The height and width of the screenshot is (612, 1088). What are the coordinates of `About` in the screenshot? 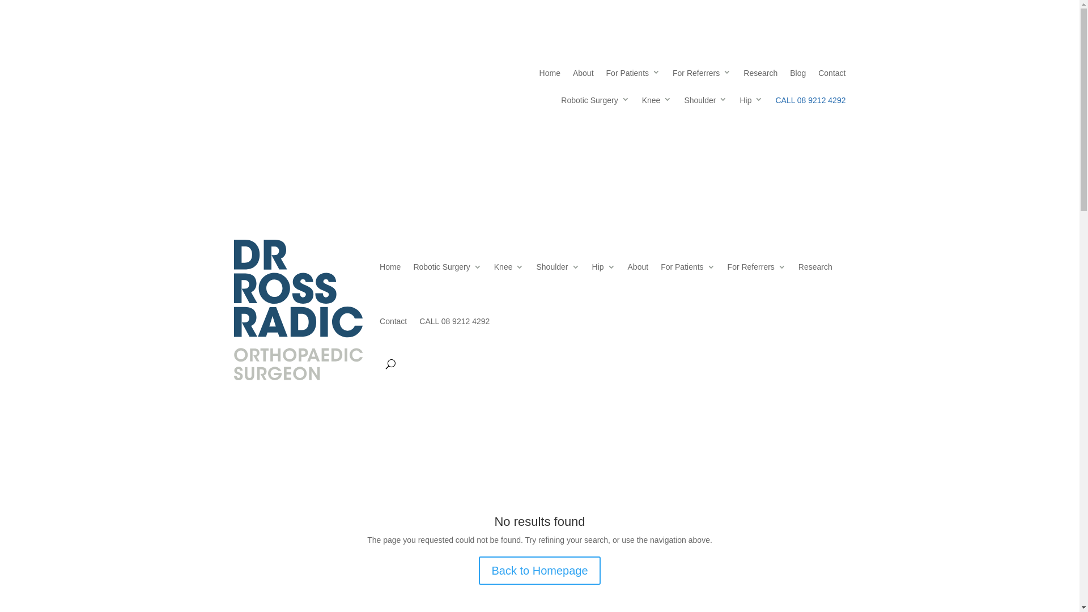 It's located at (638, 267).